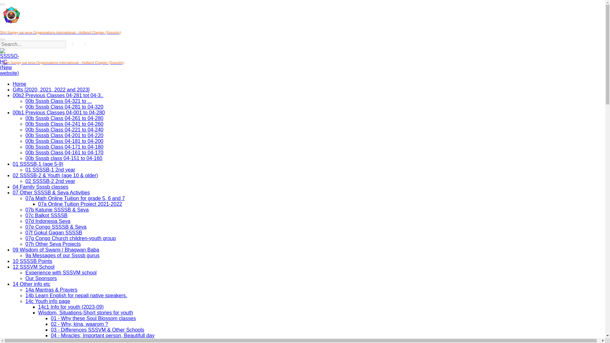  I want to click on 00b Ssssb Class 04-201 to 04-220, so click(64, 135).